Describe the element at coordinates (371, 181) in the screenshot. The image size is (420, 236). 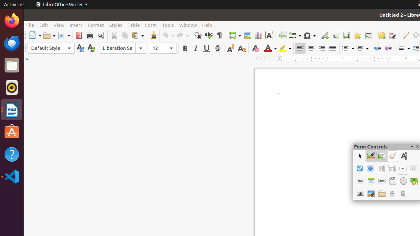
I see `Date Field` at that location.